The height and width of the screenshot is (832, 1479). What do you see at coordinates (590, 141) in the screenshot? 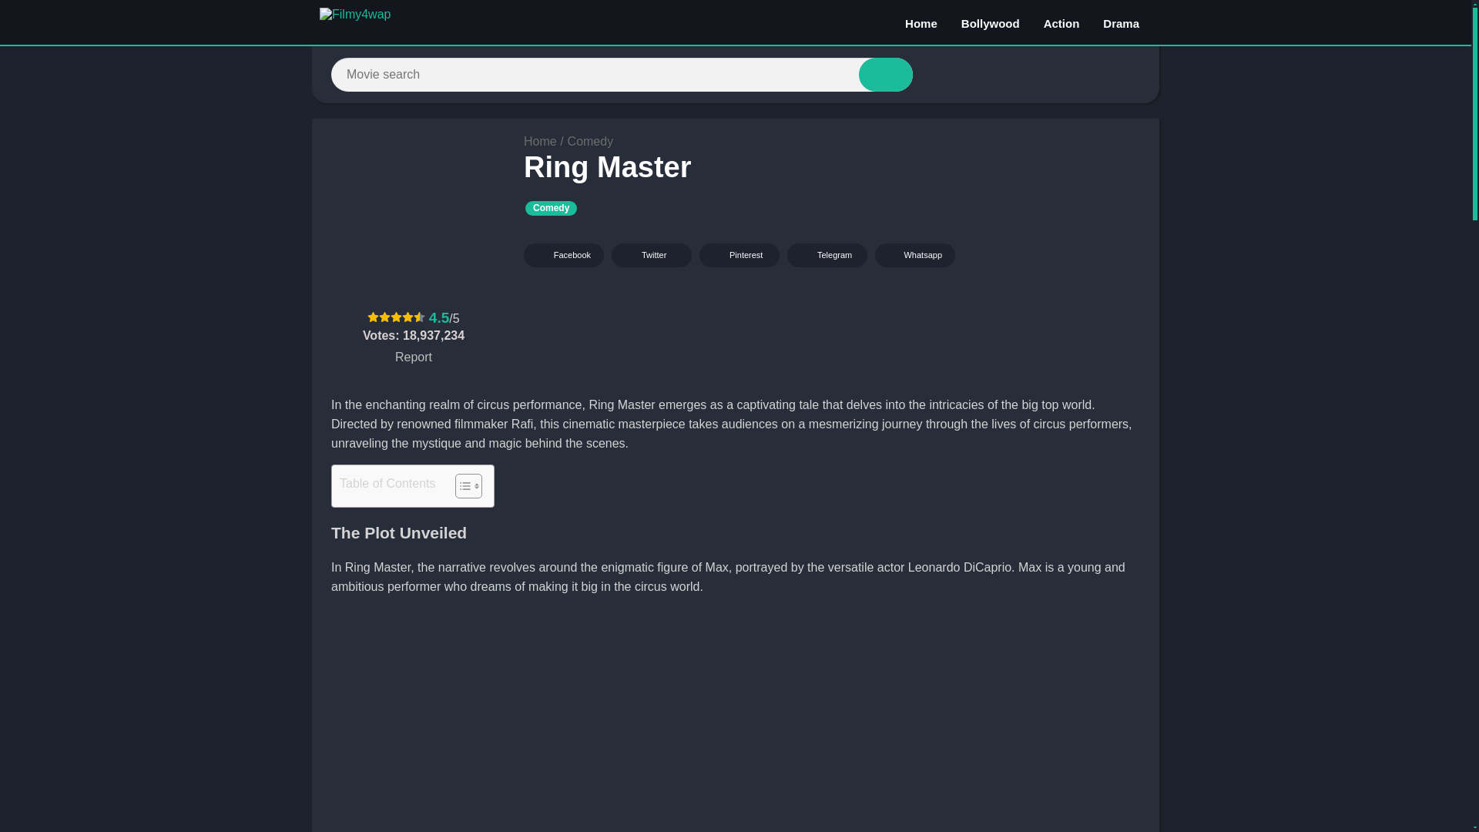
I see `Comedy` at bounding box center [590, 141].